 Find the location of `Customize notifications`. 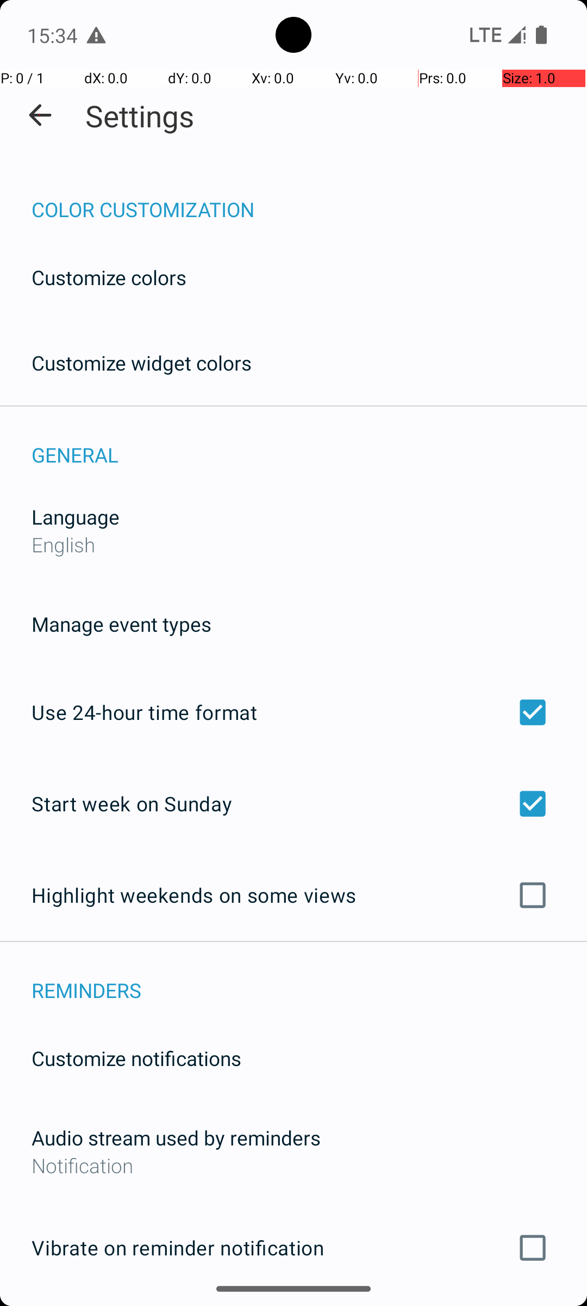

Customize notifications is located at coordinates (137, 1058).